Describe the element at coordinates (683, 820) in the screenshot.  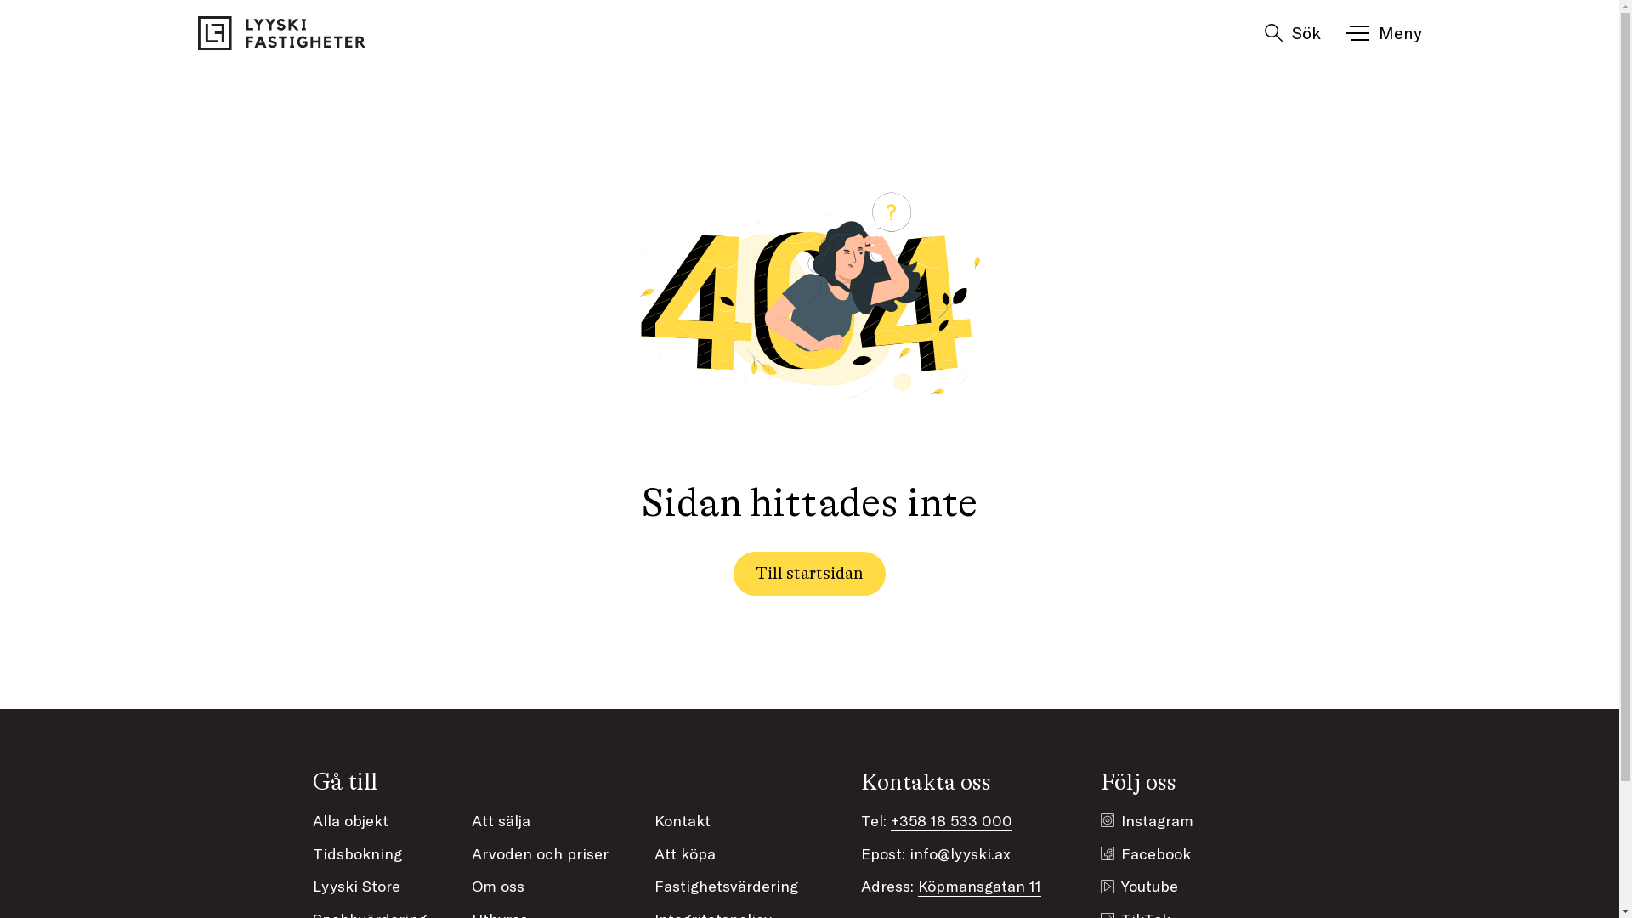
I see `Kontakt` at that location.